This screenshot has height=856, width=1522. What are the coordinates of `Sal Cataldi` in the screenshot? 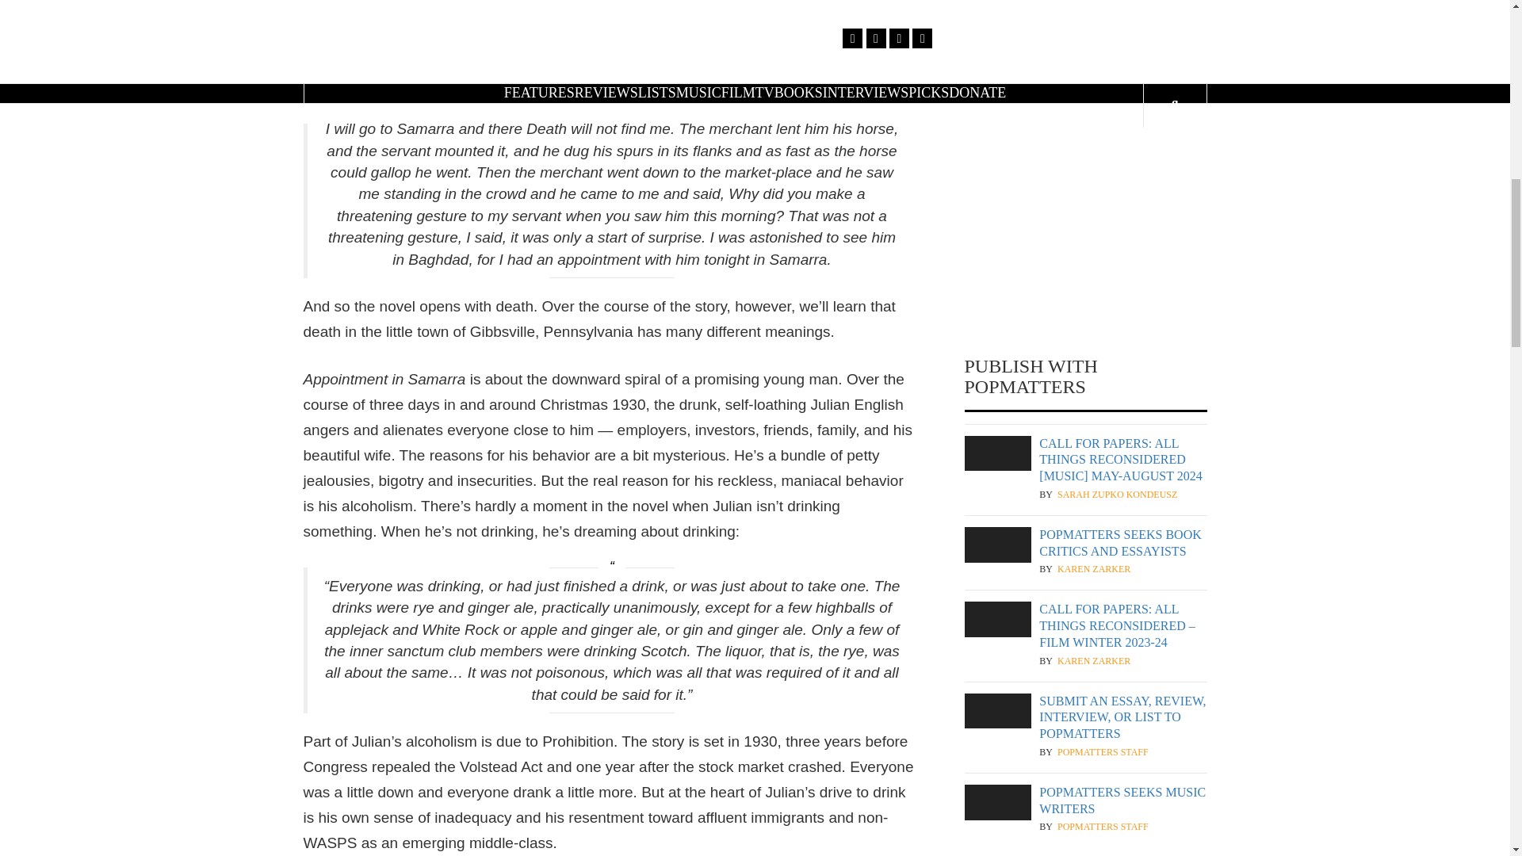 It's located at (1088, 109).